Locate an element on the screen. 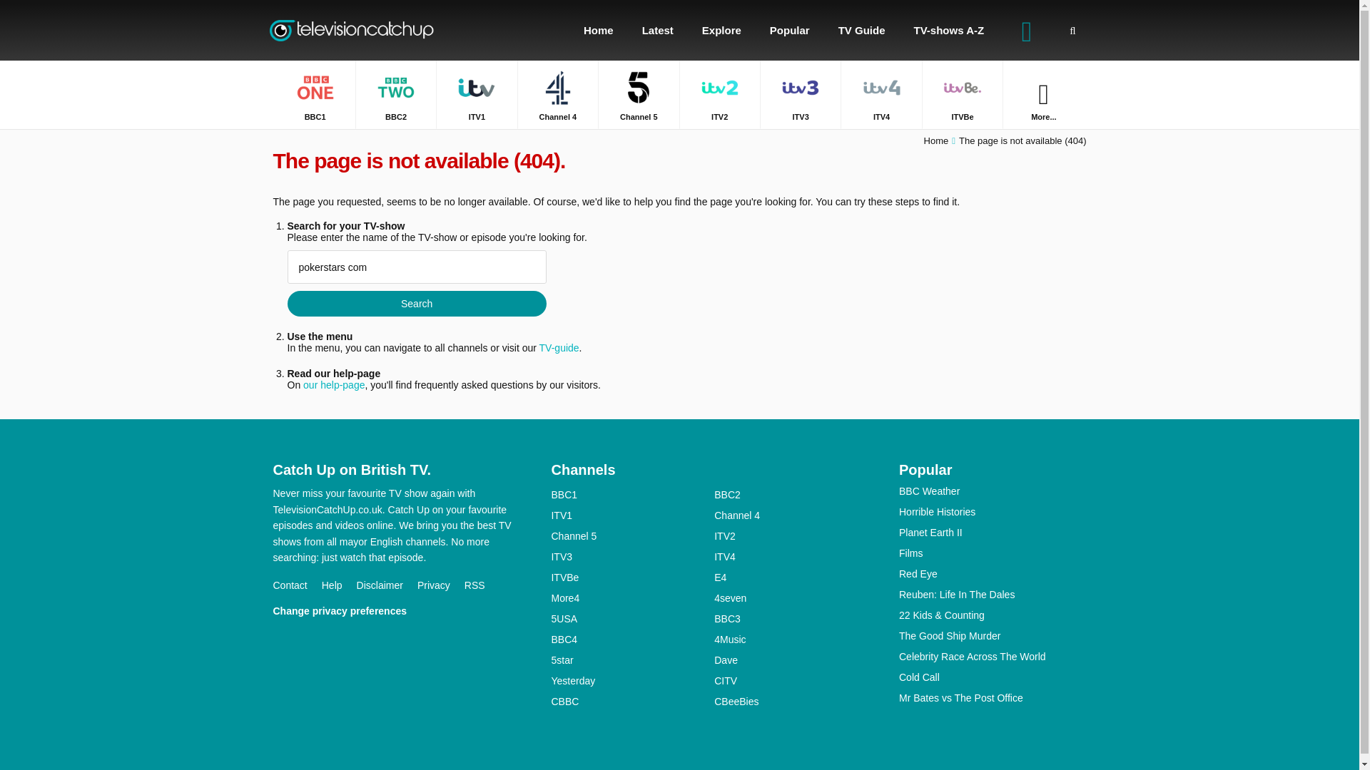 Image resolution: width=1370 pixels, height=770 pixels. Home is located at coordinates (598, 30).